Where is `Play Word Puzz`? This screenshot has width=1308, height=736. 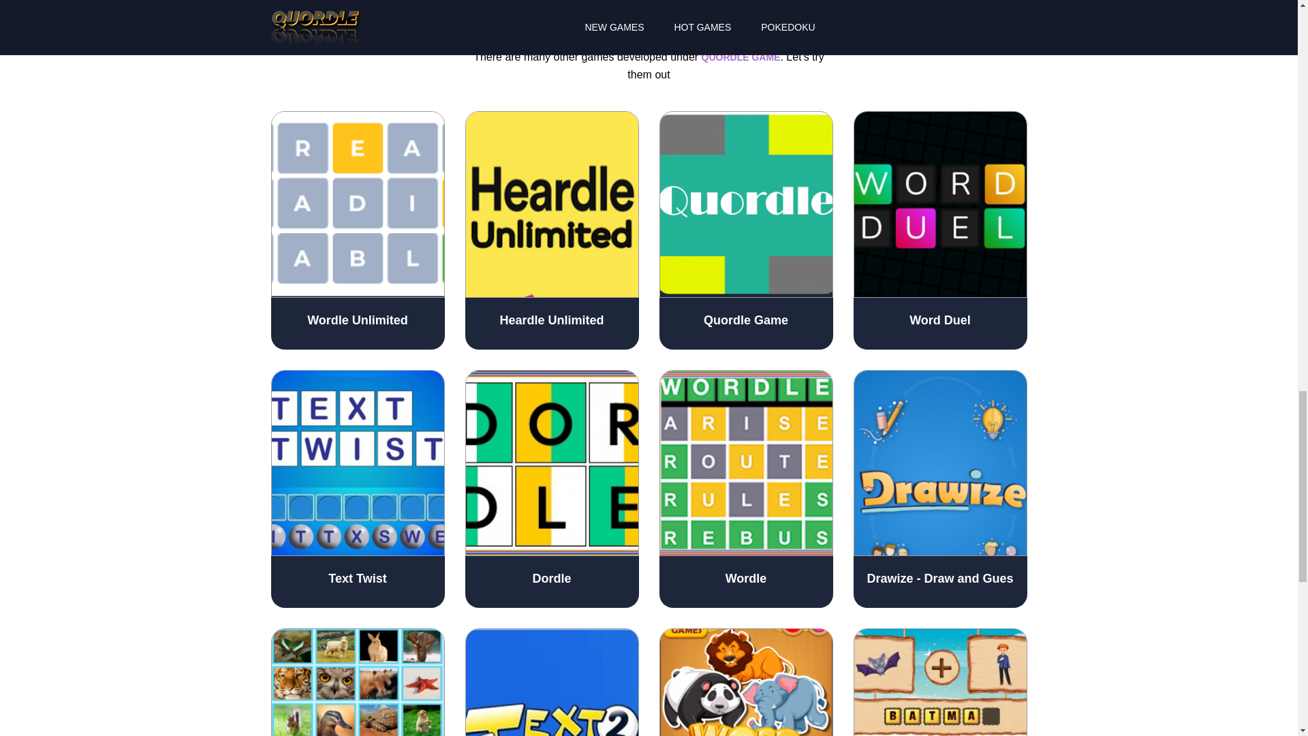
Play Word Puzz is located at coordinates (746, 682).